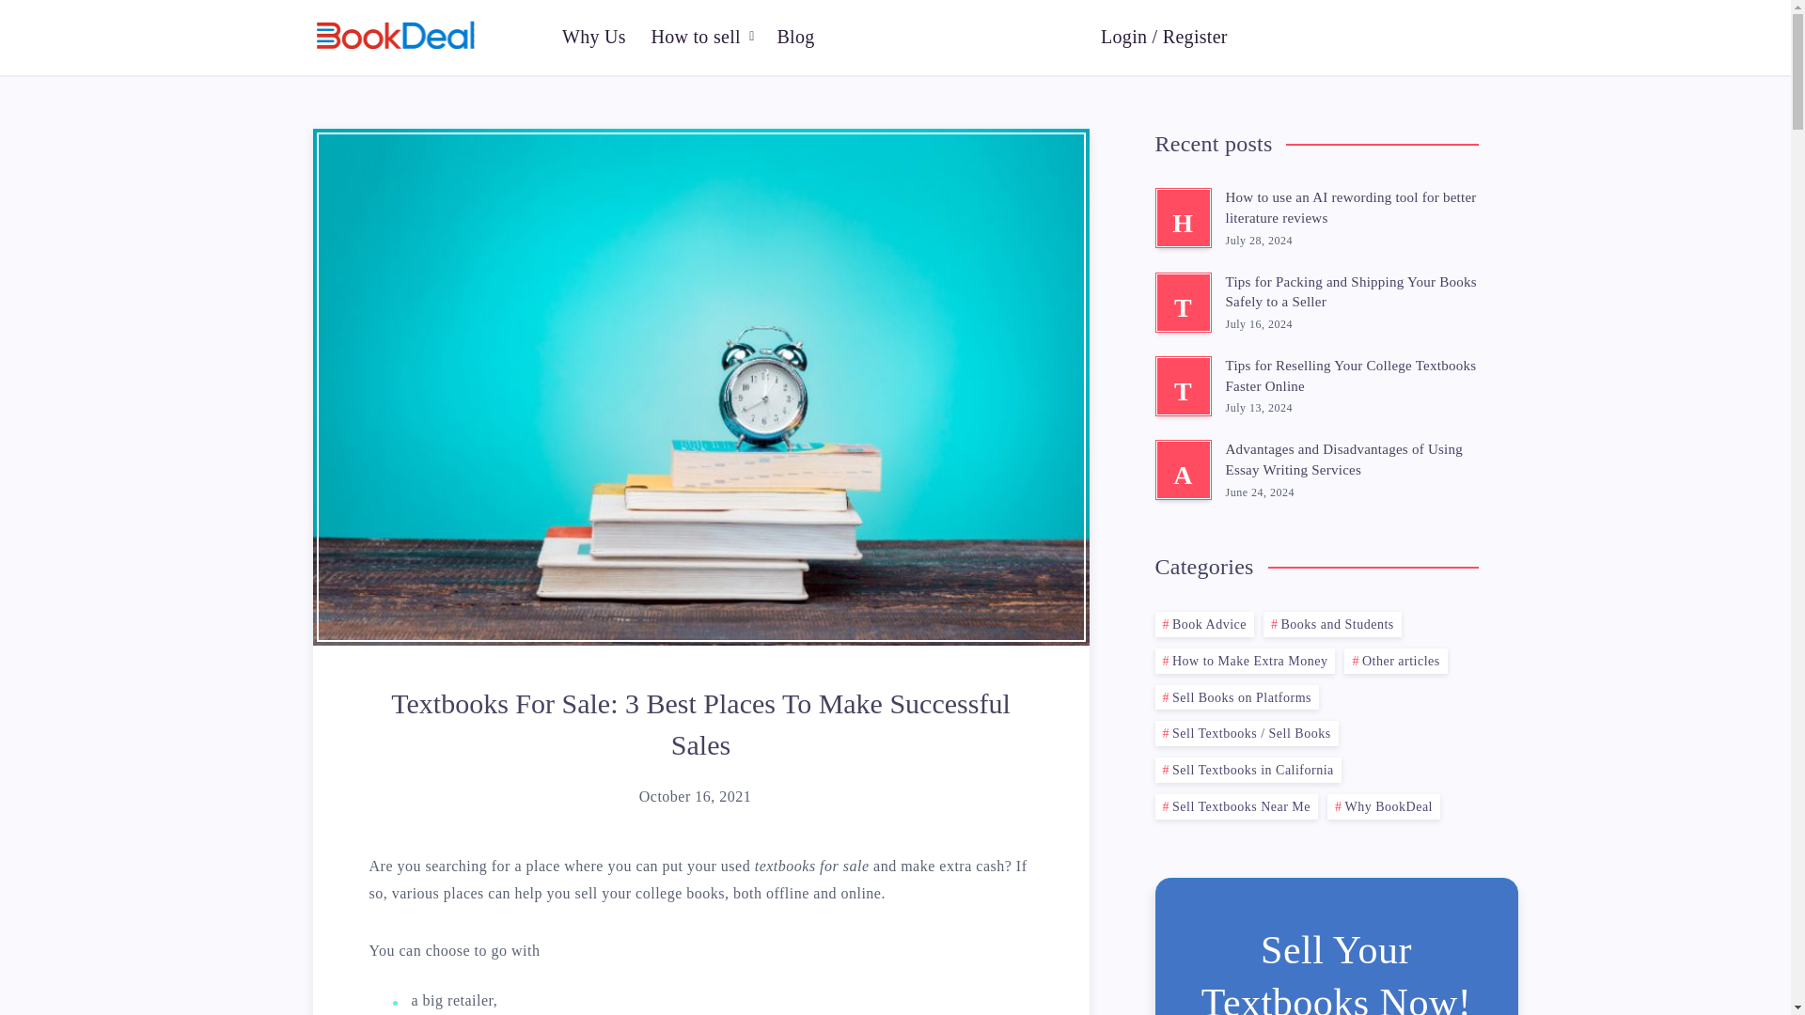  Describe the element at coordinates (794, 36) in the screenshot. I see `Blog` at that location.